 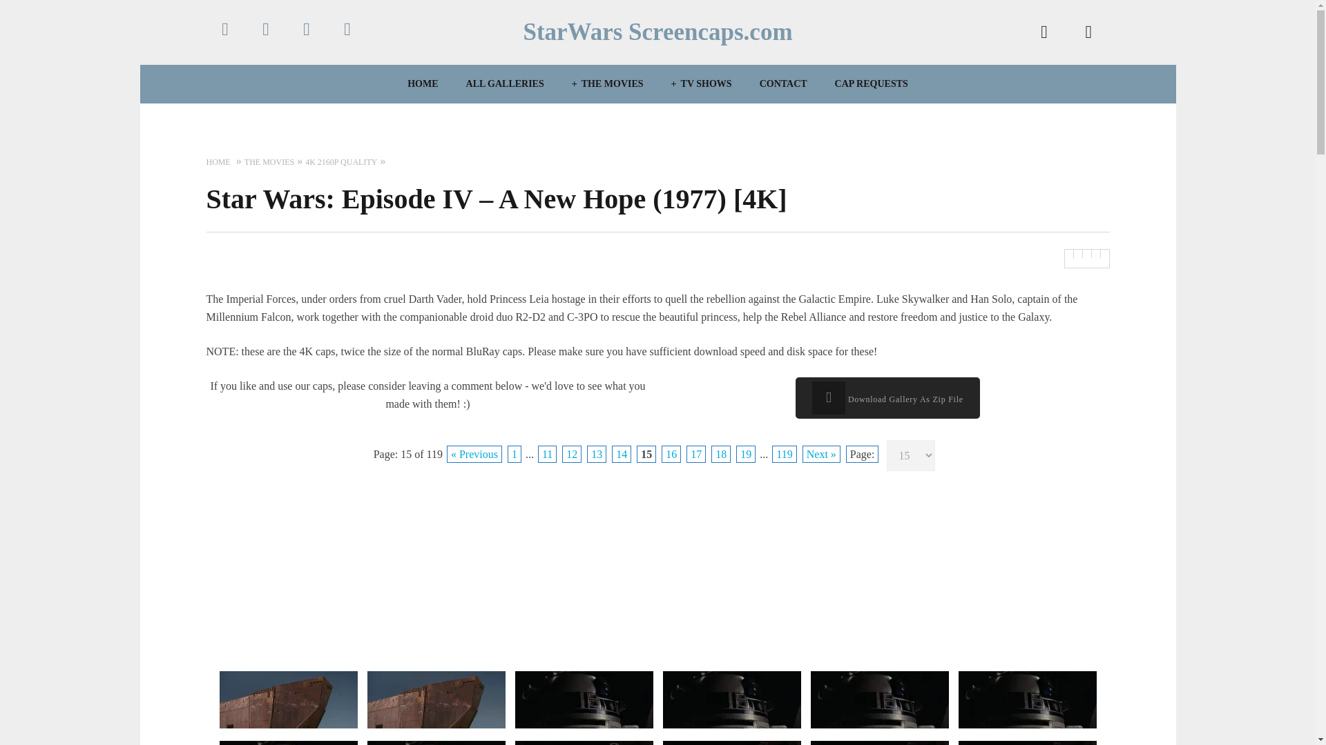 I want to click on THE MOVIES, so click(x=269, y=161).